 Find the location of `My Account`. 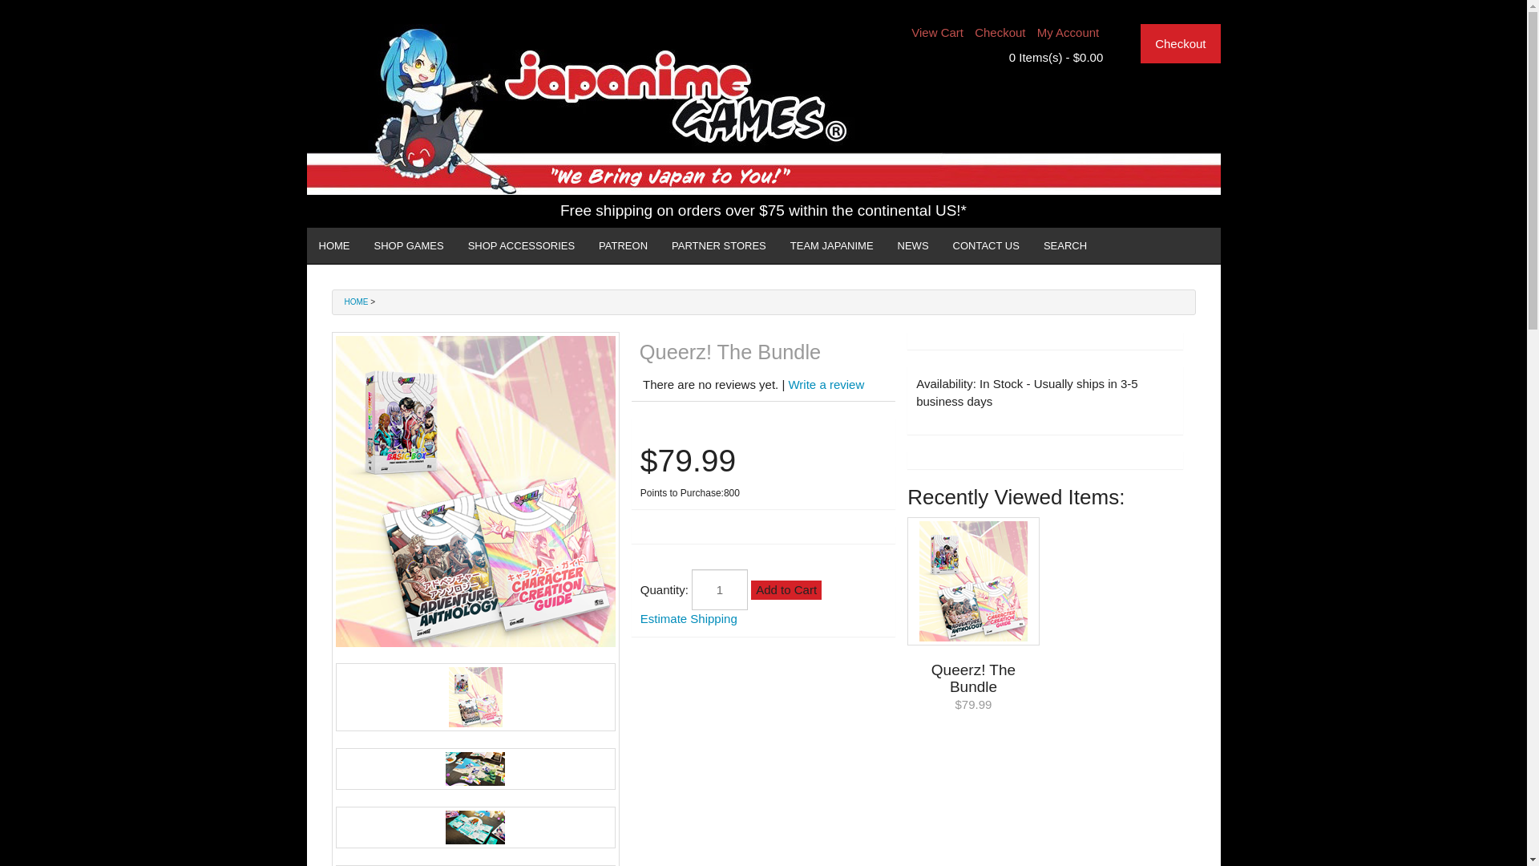

My Account is located at coordinates (1068, 32).